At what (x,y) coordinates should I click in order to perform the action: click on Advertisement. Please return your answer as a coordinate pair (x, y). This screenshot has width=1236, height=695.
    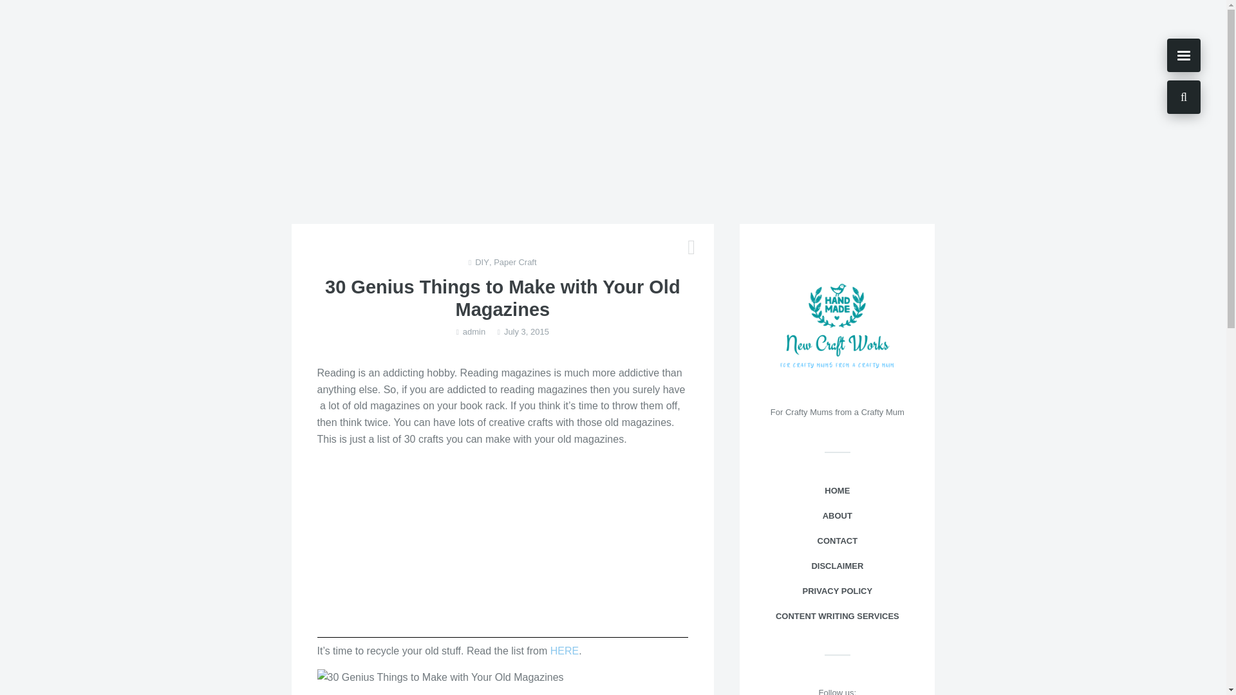
    Looking at the image, I should click on (502, 547).